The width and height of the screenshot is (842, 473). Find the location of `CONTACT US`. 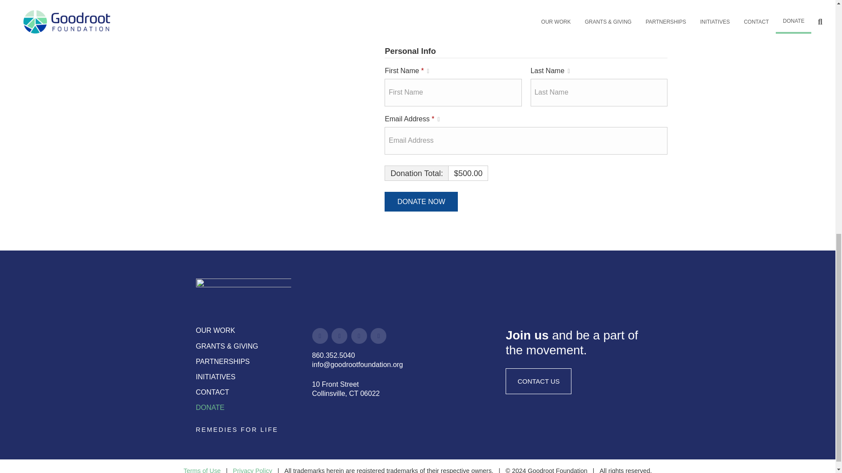

CONTACT US is located at coordinates (539, 381).